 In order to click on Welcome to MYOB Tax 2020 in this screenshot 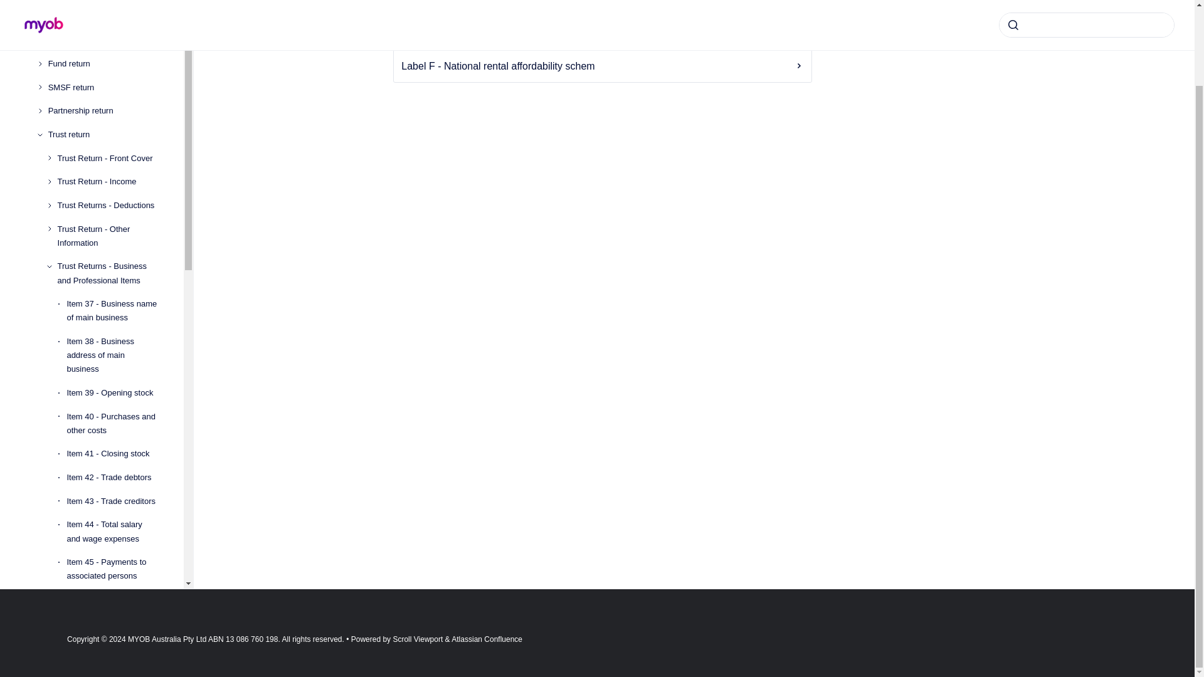, I will do `click(101, 2)`.